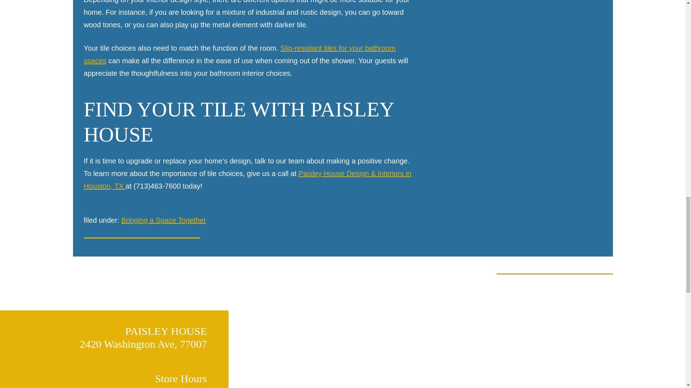 The width and height of the screenshot is (691, 388). I want to click on Slip-resistant tiles for your bathroom spaces, so click(239, 55).